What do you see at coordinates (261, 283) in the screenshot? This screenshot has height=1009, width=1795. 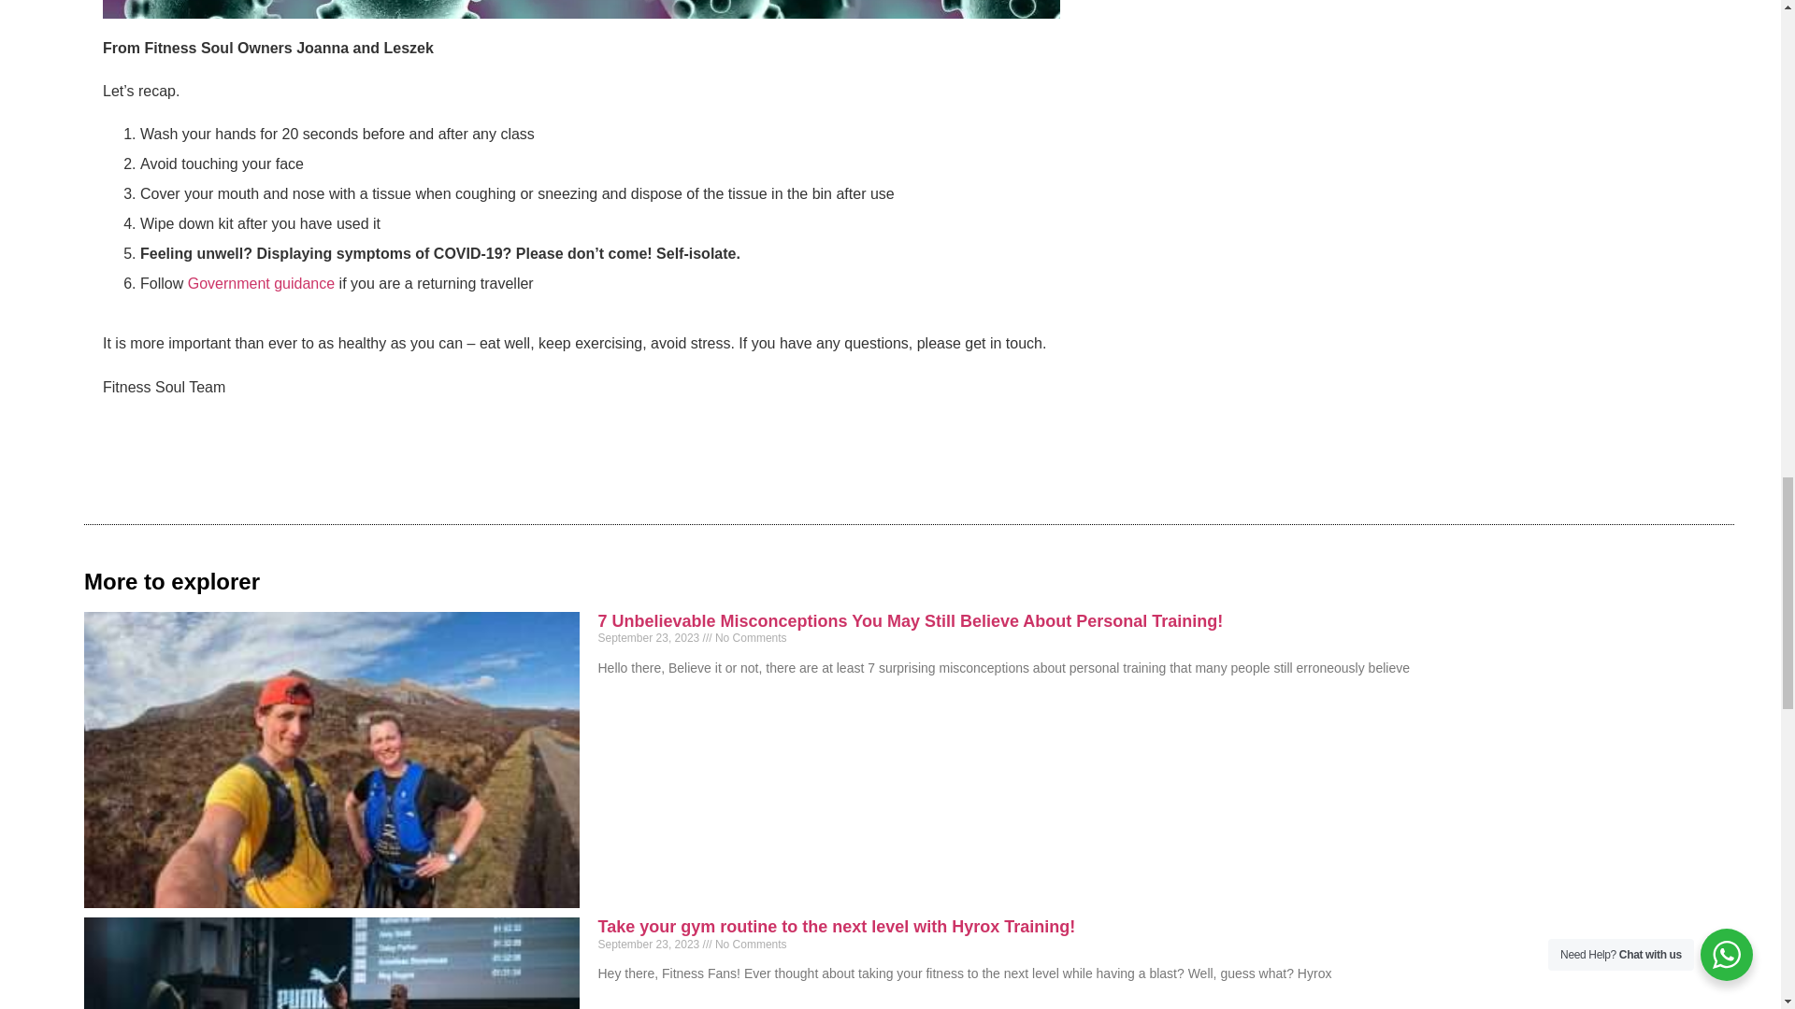 I see `Government guidance` at bounding box center [261, 283].